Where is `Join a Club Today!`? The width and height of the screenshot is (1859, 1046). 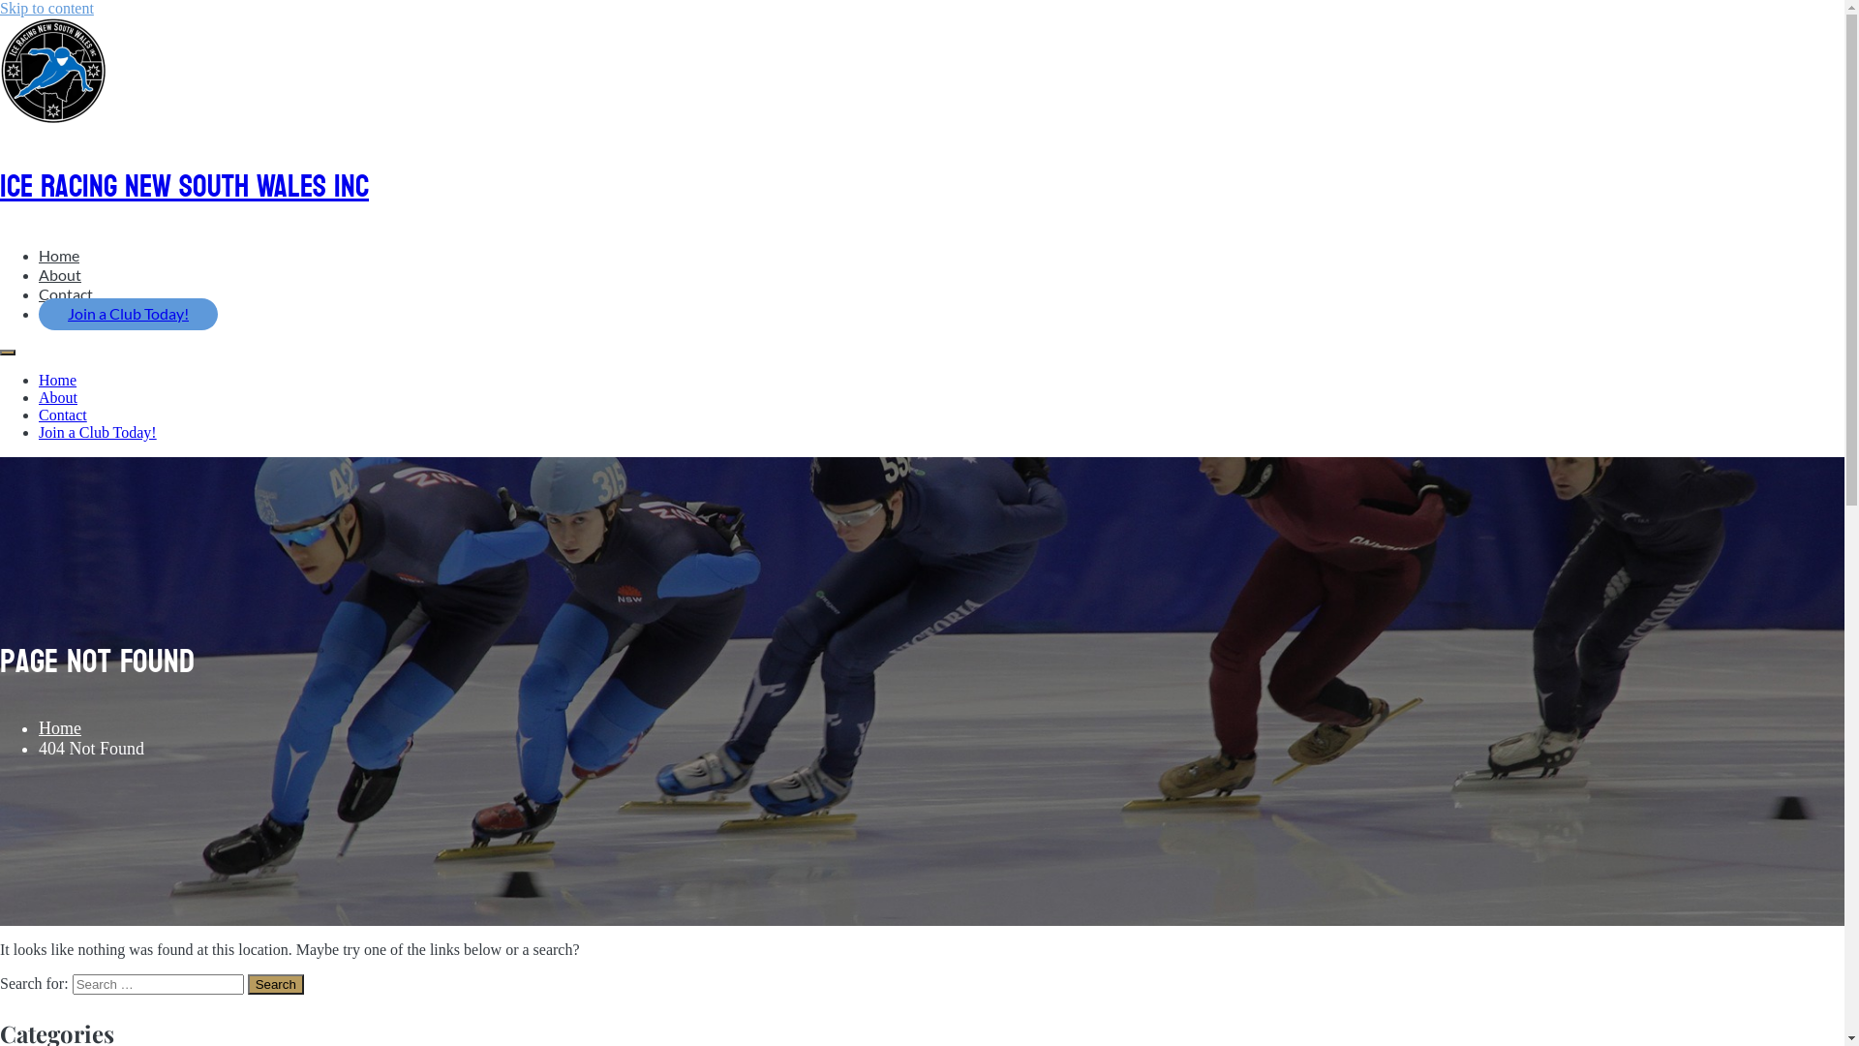 Join a Club Today! is located at coordinates (98, 432).